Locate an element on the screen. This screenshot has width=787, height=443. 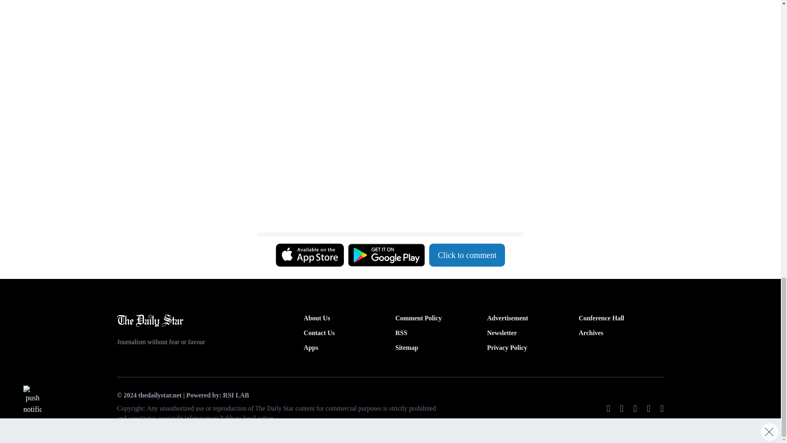
3rd party ad content is located at coordinates (386, 136).